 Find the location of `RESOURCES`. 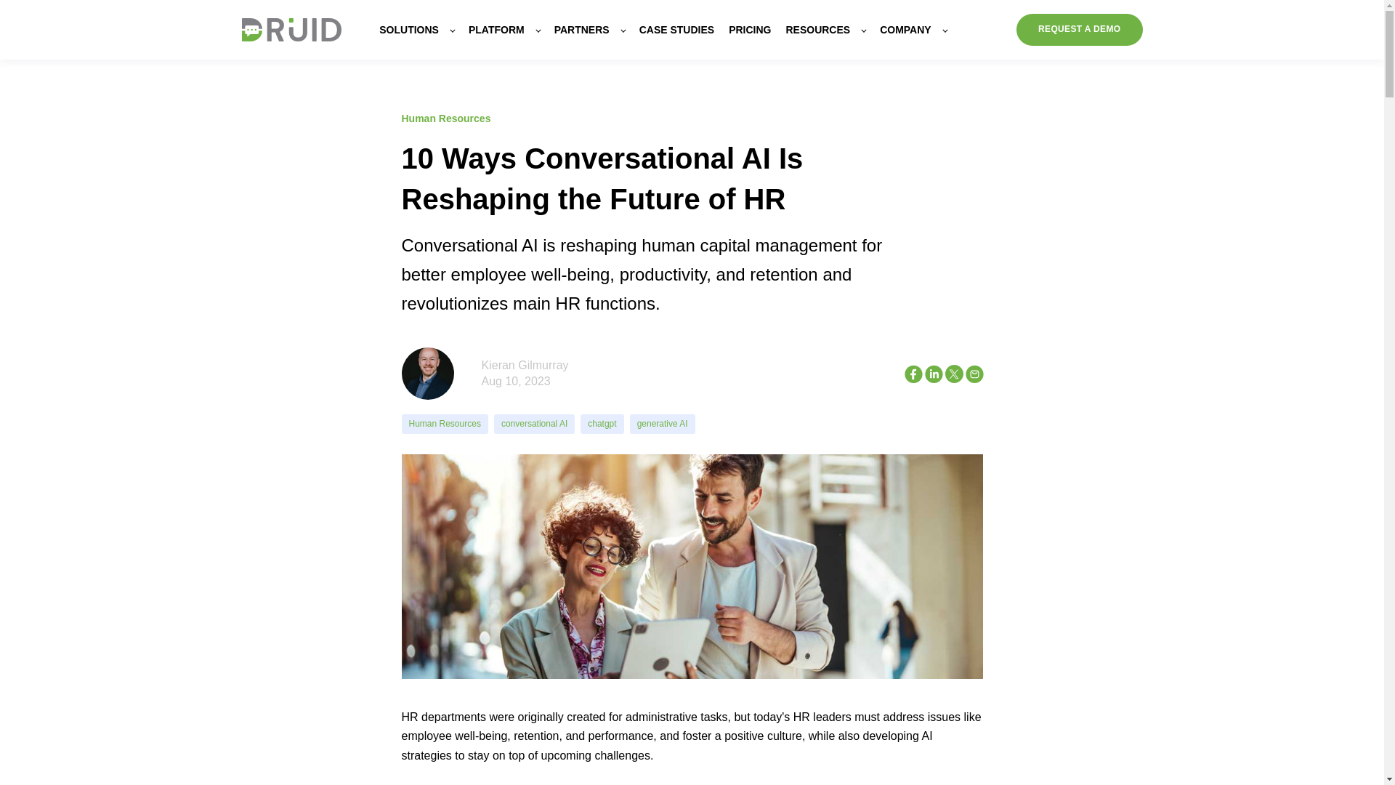

RESOURCES is located at coordinates (825, 29).